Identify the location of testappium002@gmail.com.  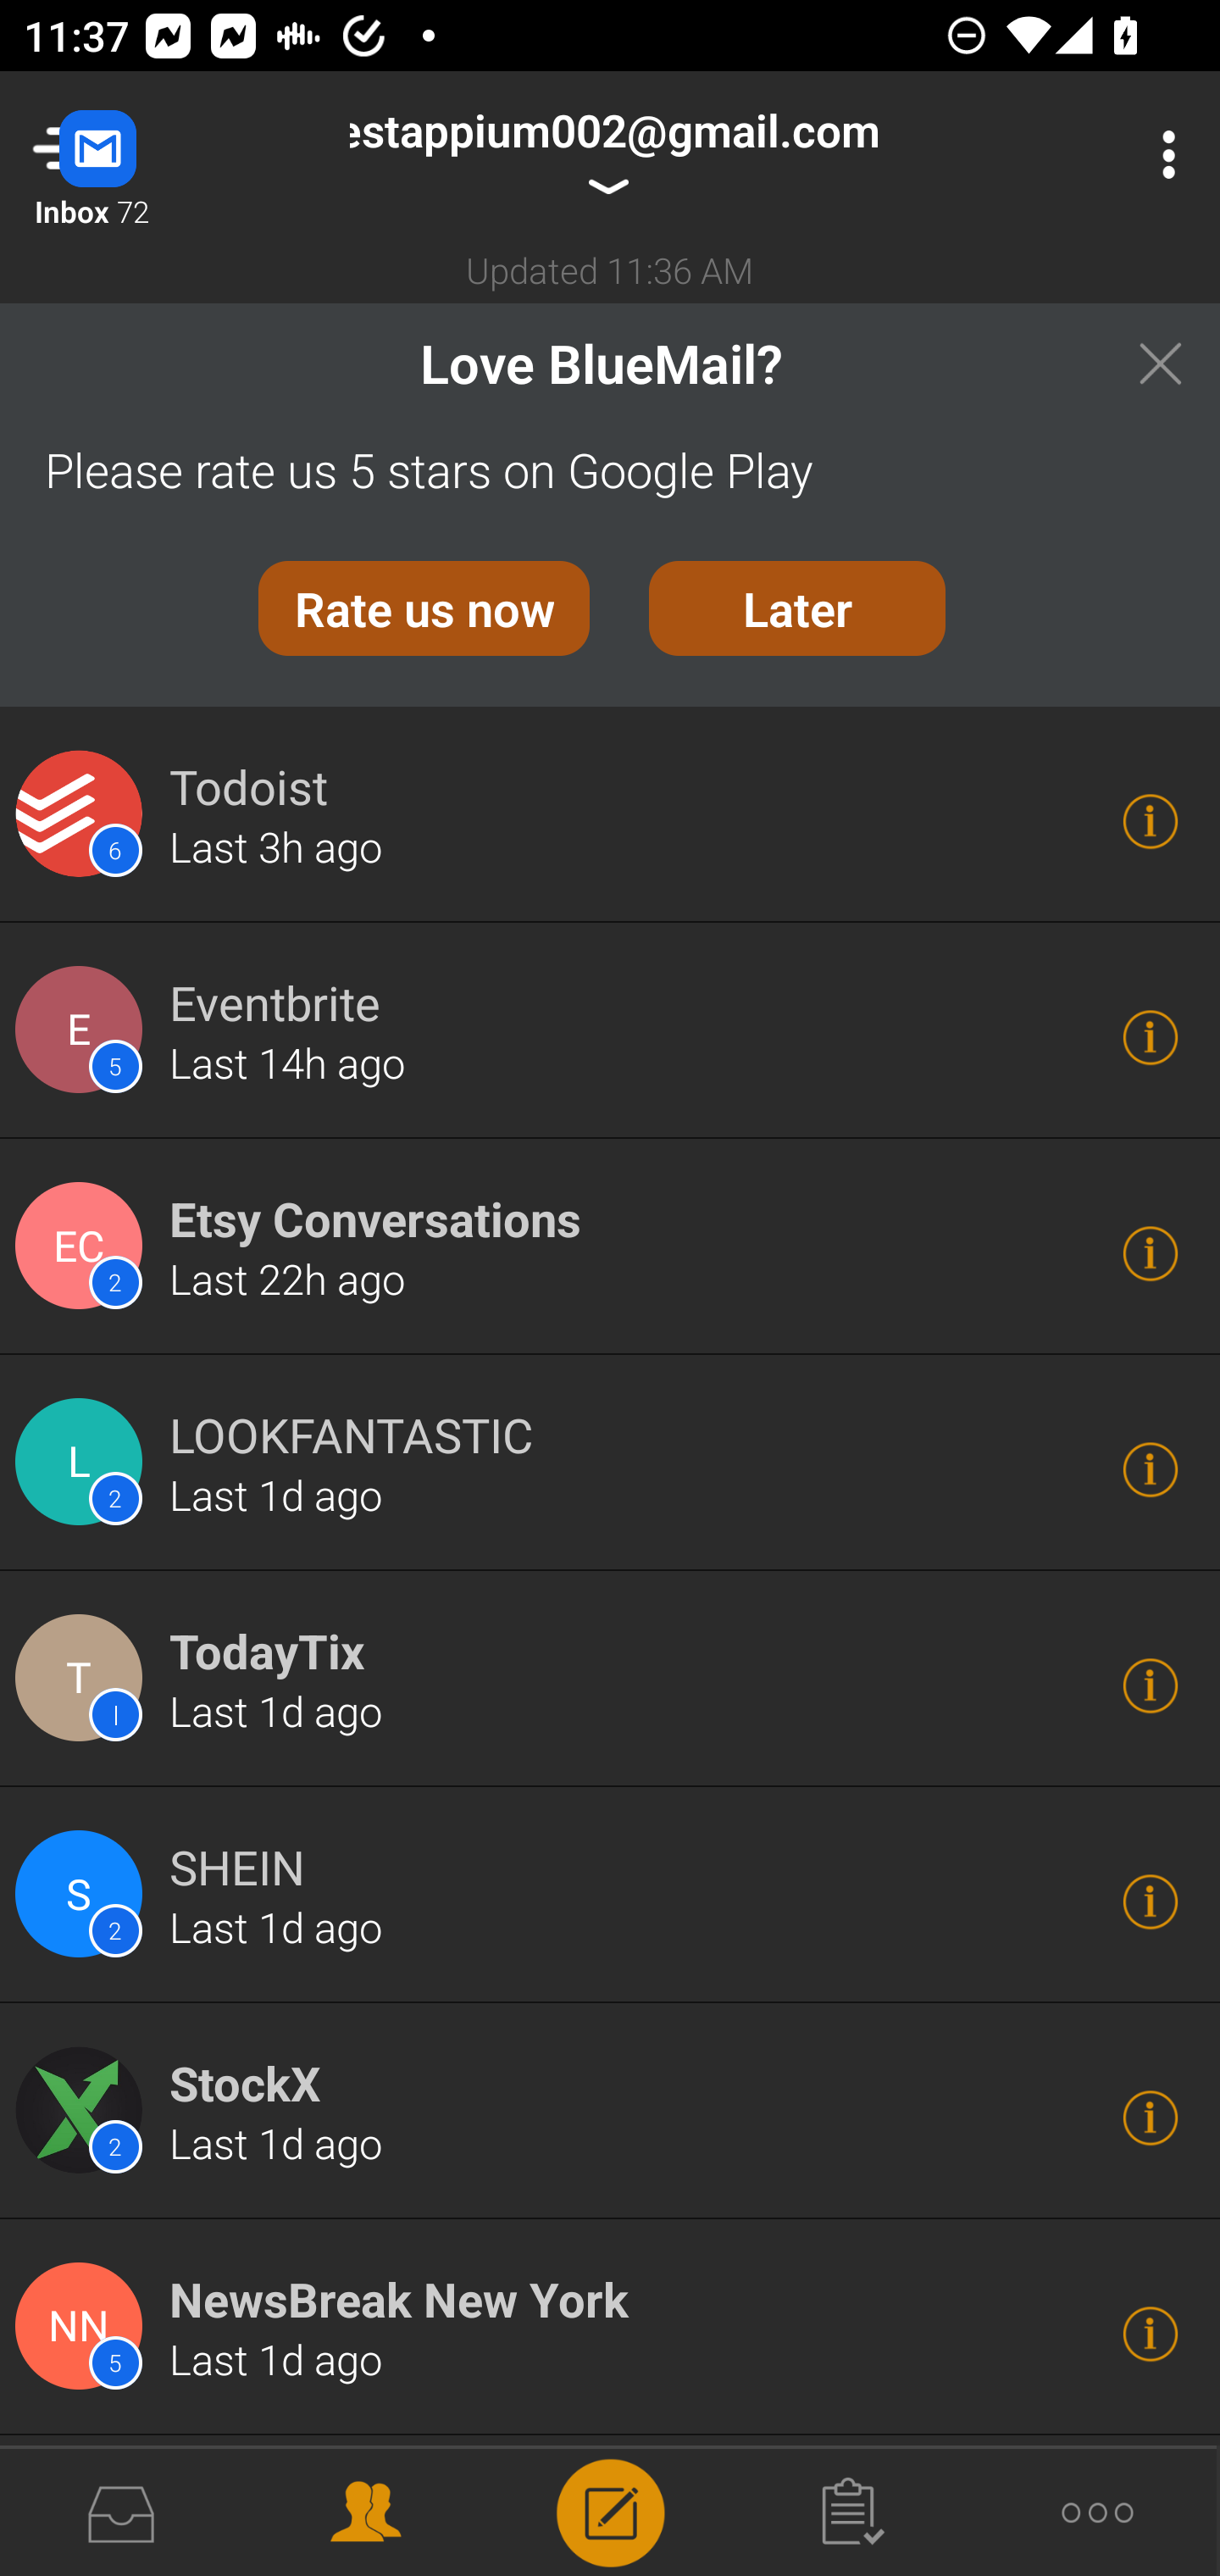
(620, 154).